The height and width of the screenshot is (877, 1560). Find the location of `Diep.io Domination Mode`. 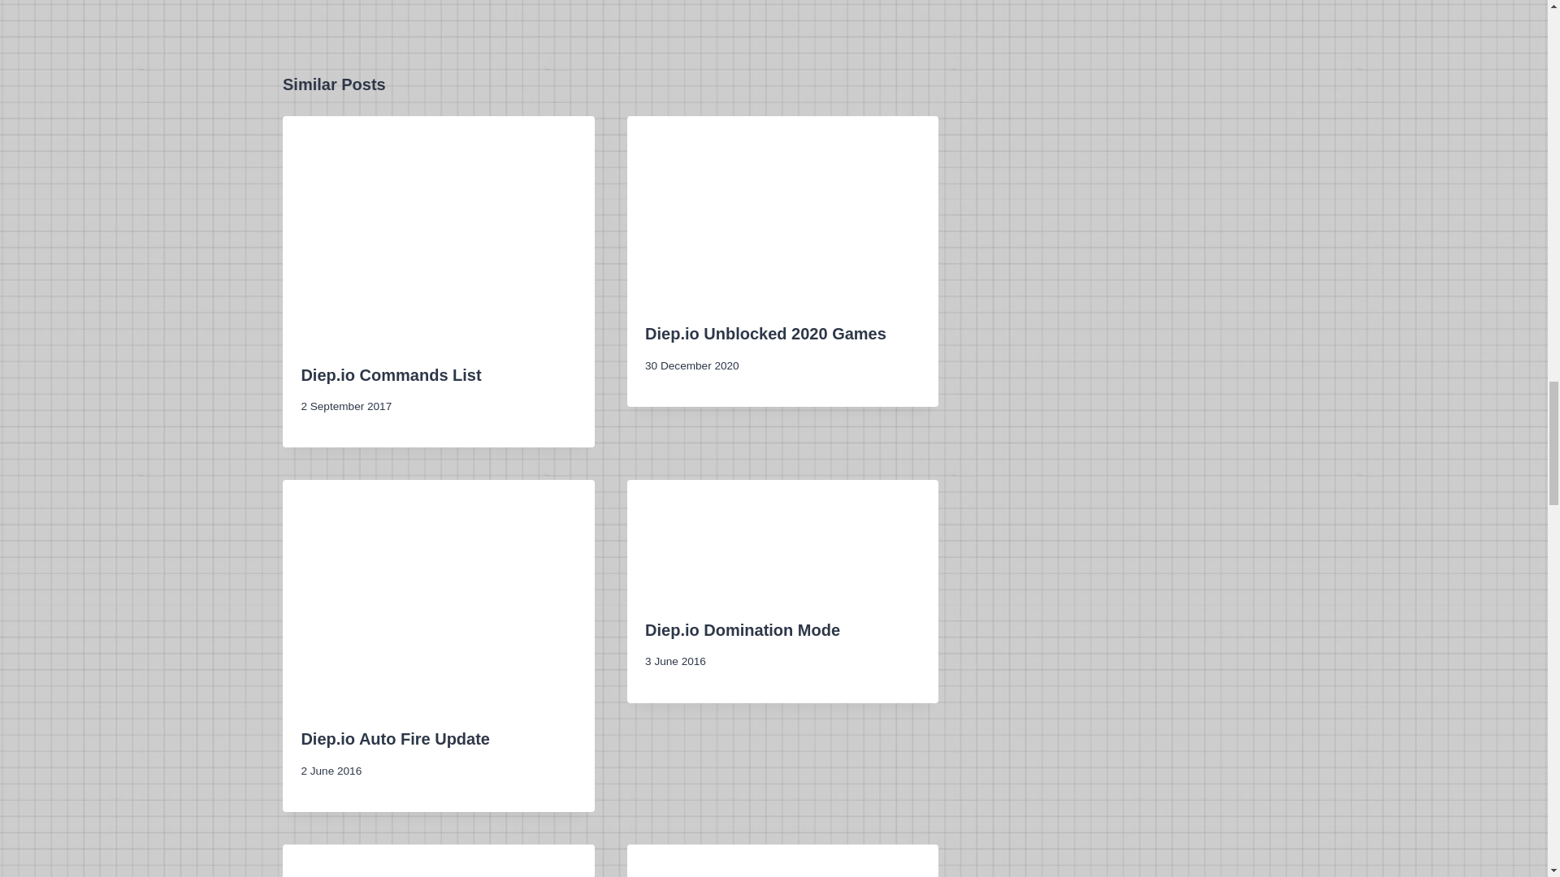

Diep.io Domination Mode is located at coordinates (743, 630).